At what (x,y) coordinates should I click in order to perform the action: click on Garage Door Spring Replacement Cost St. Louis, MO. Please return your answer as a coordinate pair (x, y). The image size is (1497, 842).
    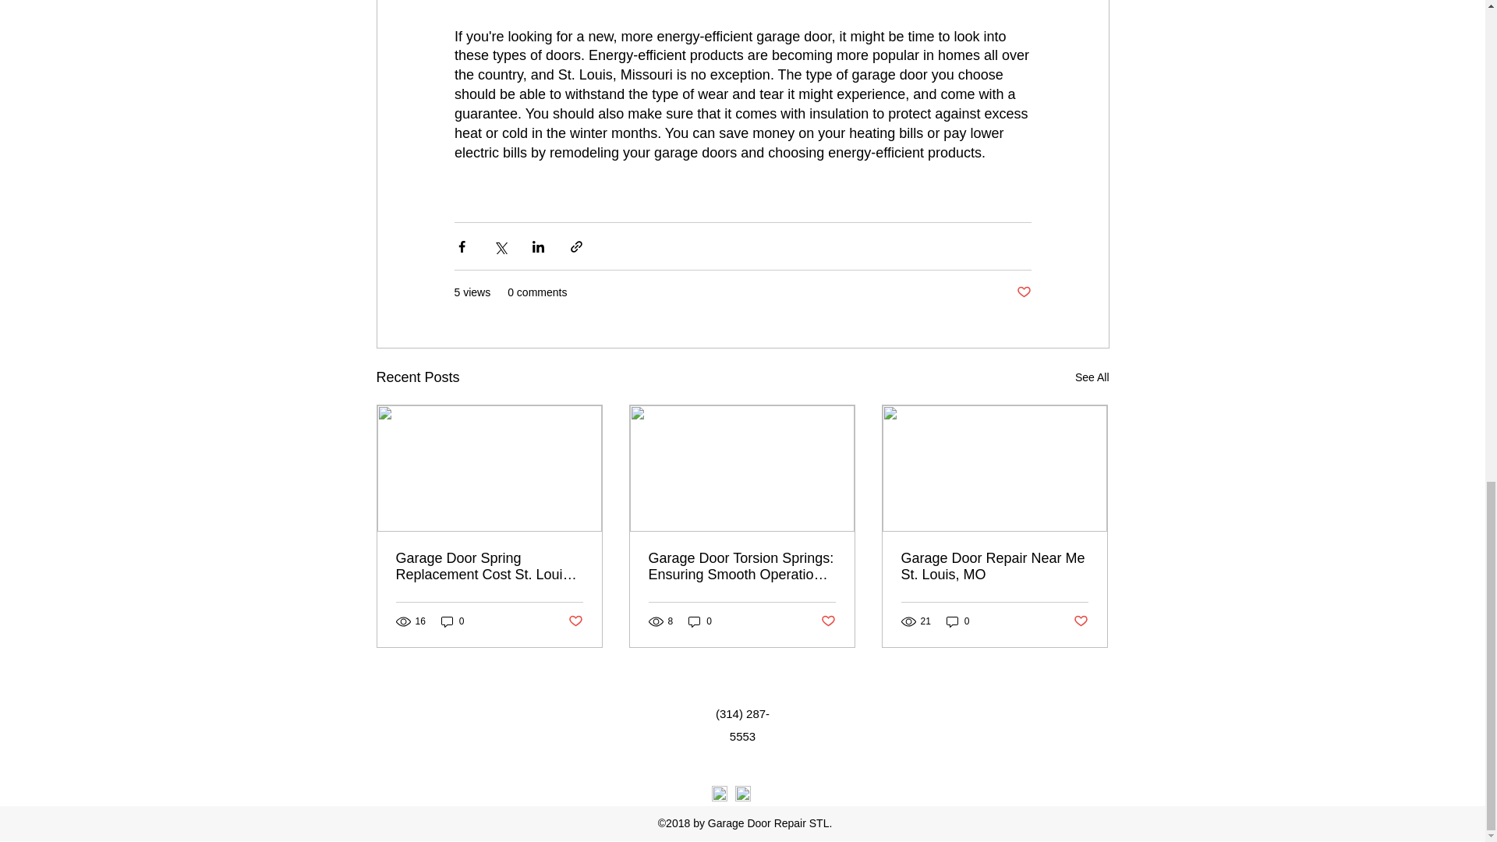
    Looking at the image, I should click on (490, 567).